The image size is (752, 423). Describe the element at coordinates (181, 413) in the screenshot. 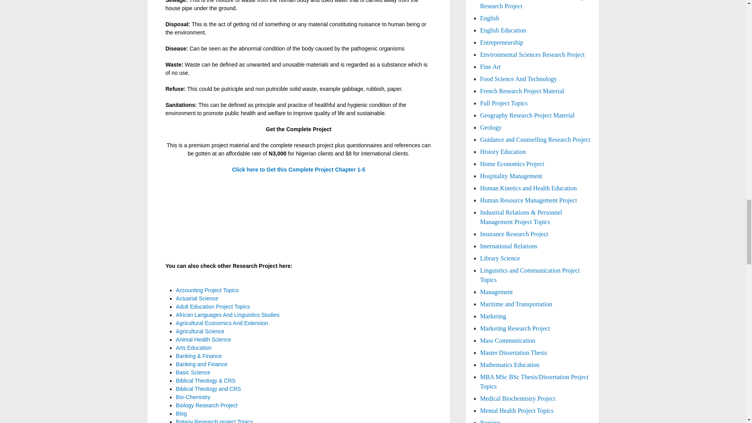

I see `Blog` at that location.